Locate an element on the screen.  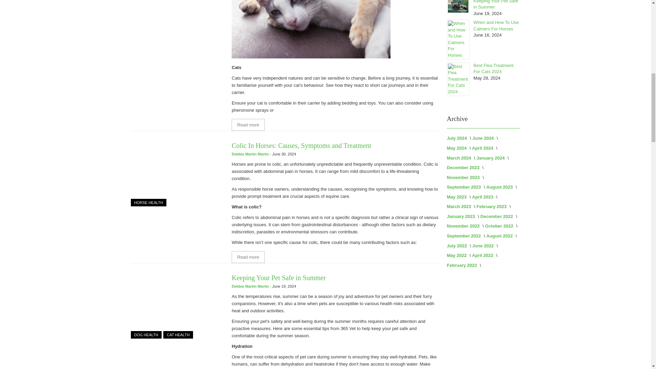
Keeping Your Pet Safe in Summer is located at coordinates (177, 306).